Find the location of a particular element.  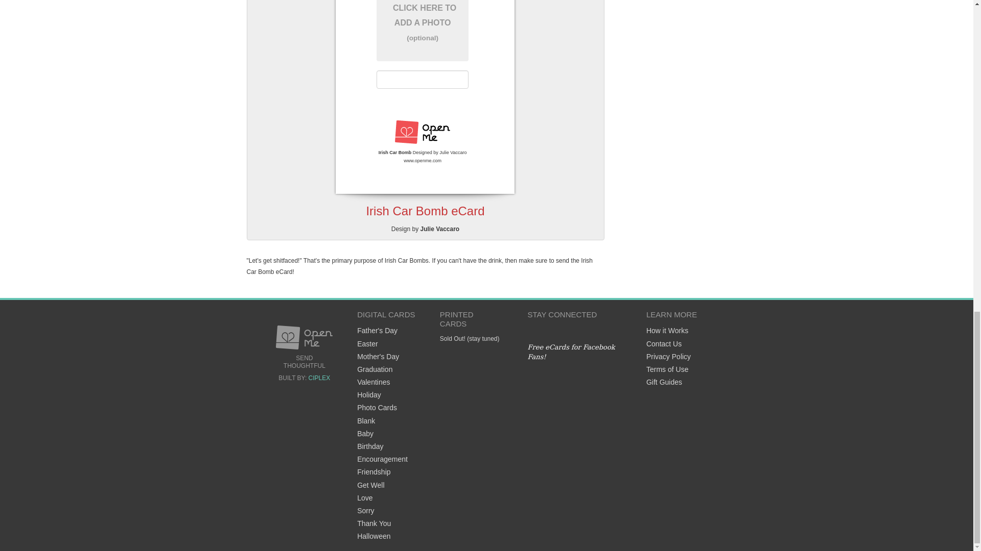

Follow on Facebook is located at coordinates (593, 330).